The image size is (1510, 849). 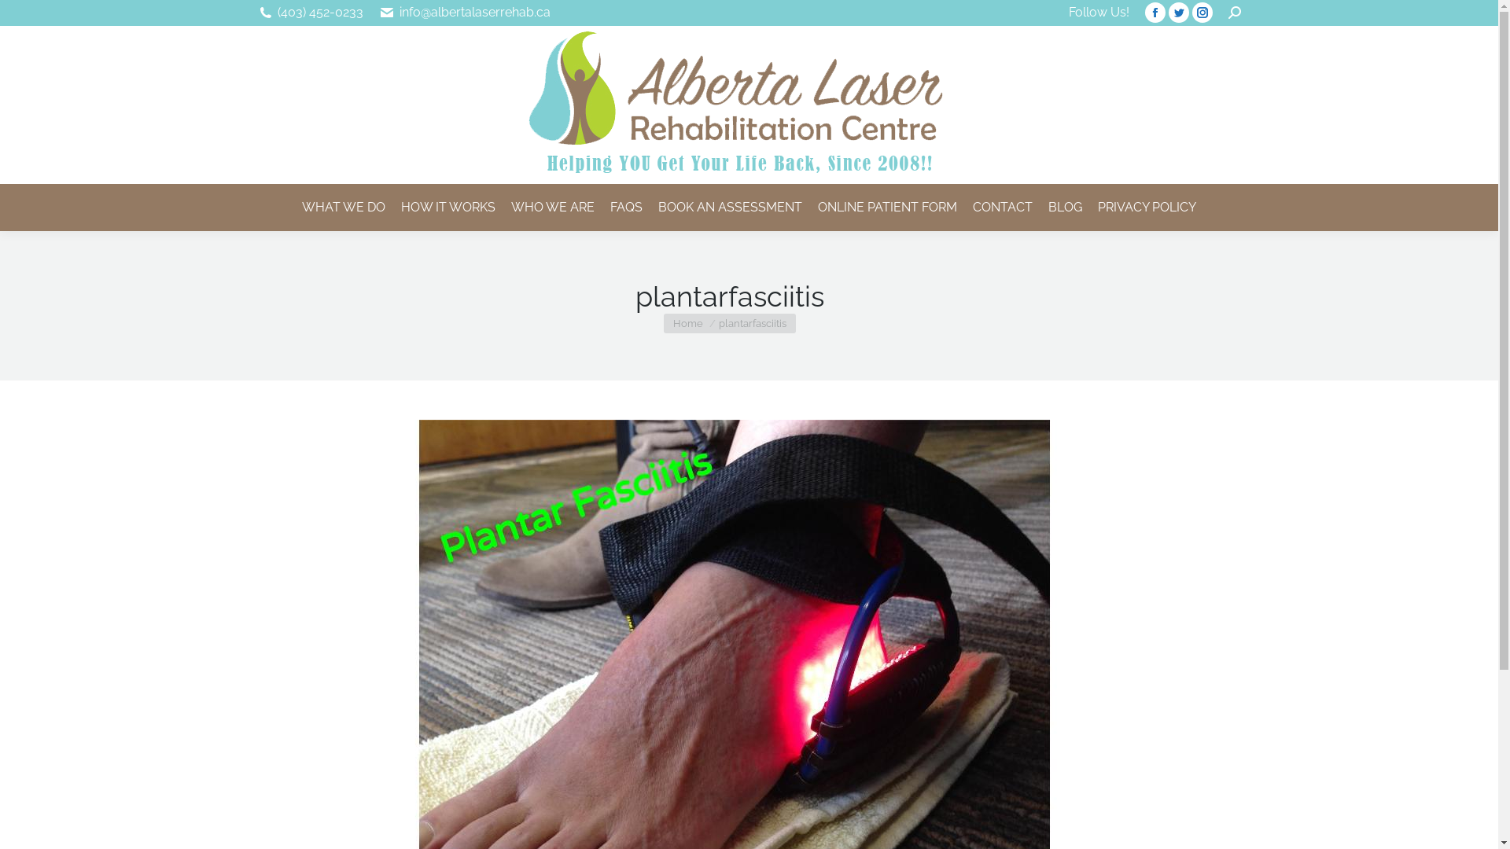 I want to click on BOOK AN ASSESSMENT, so click(x=730, y=208).